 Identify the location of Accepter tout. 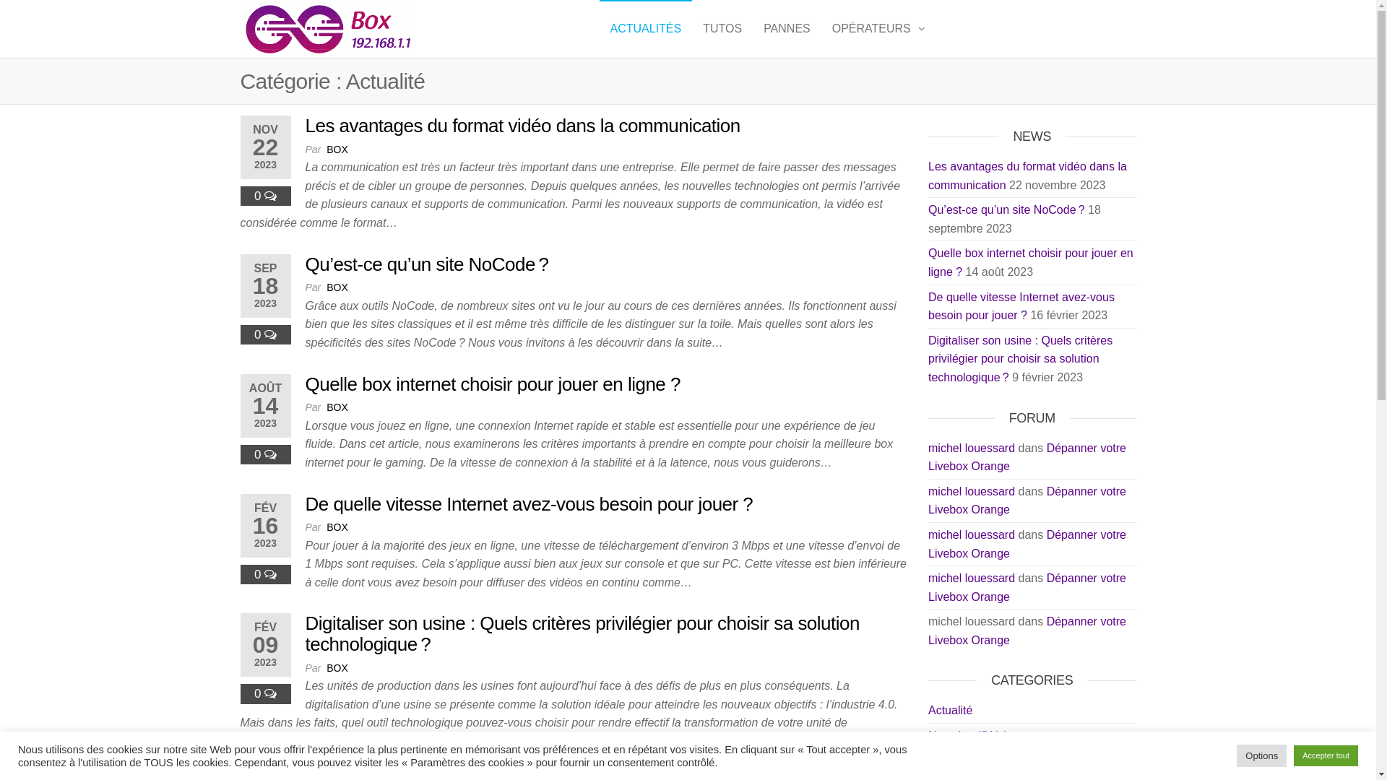
(1326, 755).